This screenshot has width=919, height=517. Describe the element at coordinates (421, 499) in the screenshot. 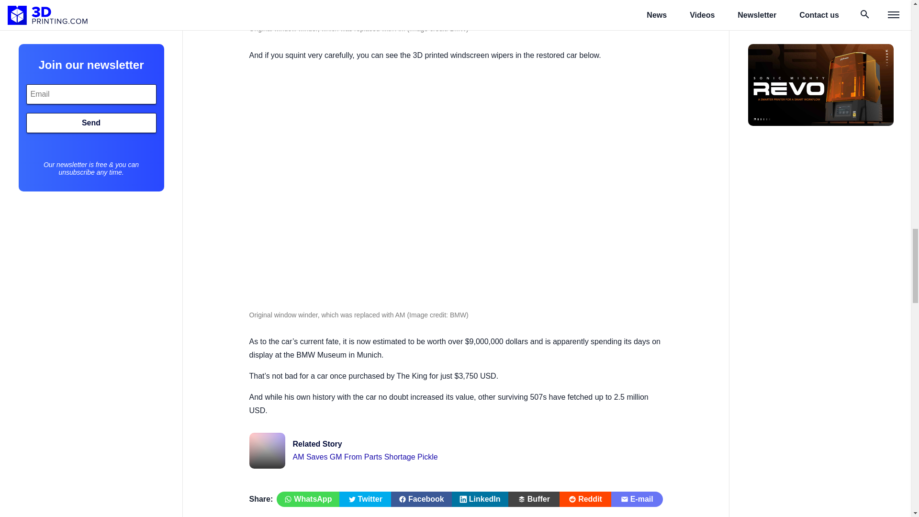

I see `LinkedIn` at that location.